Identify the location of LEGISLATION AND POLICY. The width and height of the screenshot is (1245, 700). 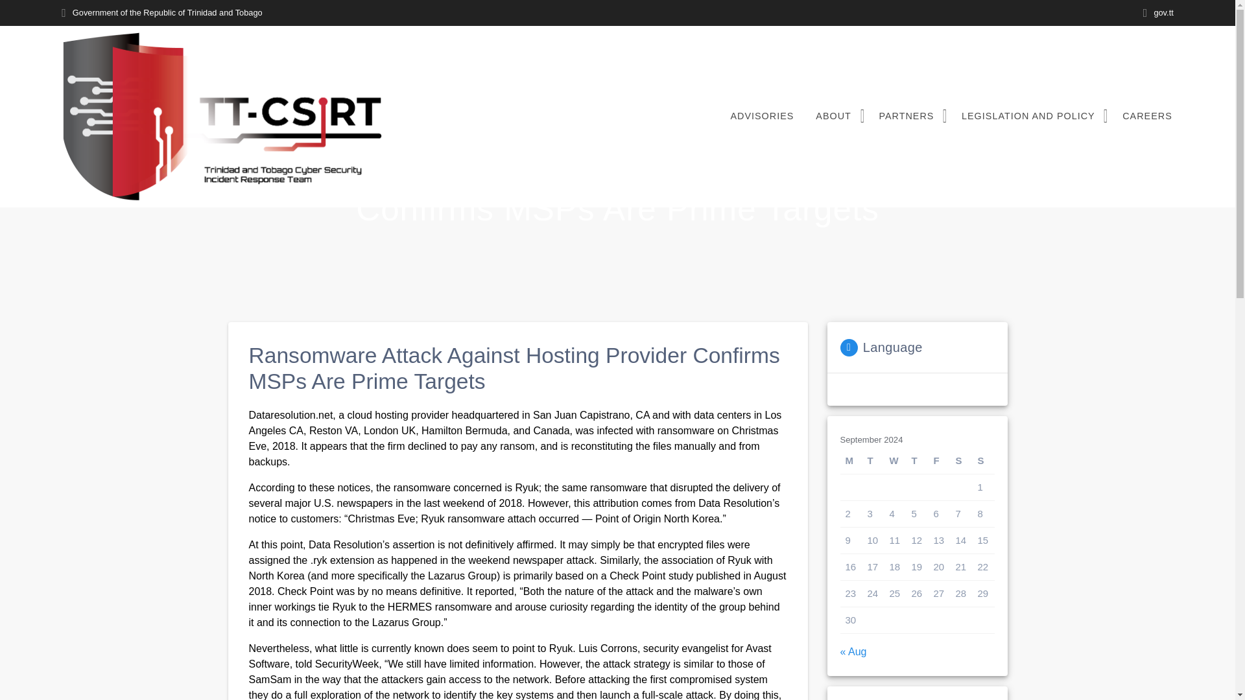
(1031, 117).